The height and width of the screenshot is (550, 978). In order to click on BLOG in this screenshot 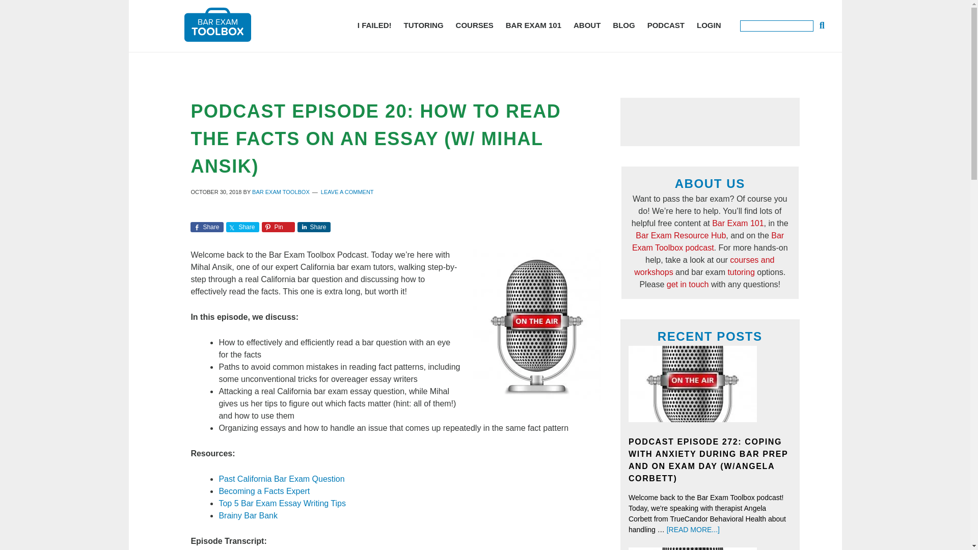, I will do `click(623, 25)`.